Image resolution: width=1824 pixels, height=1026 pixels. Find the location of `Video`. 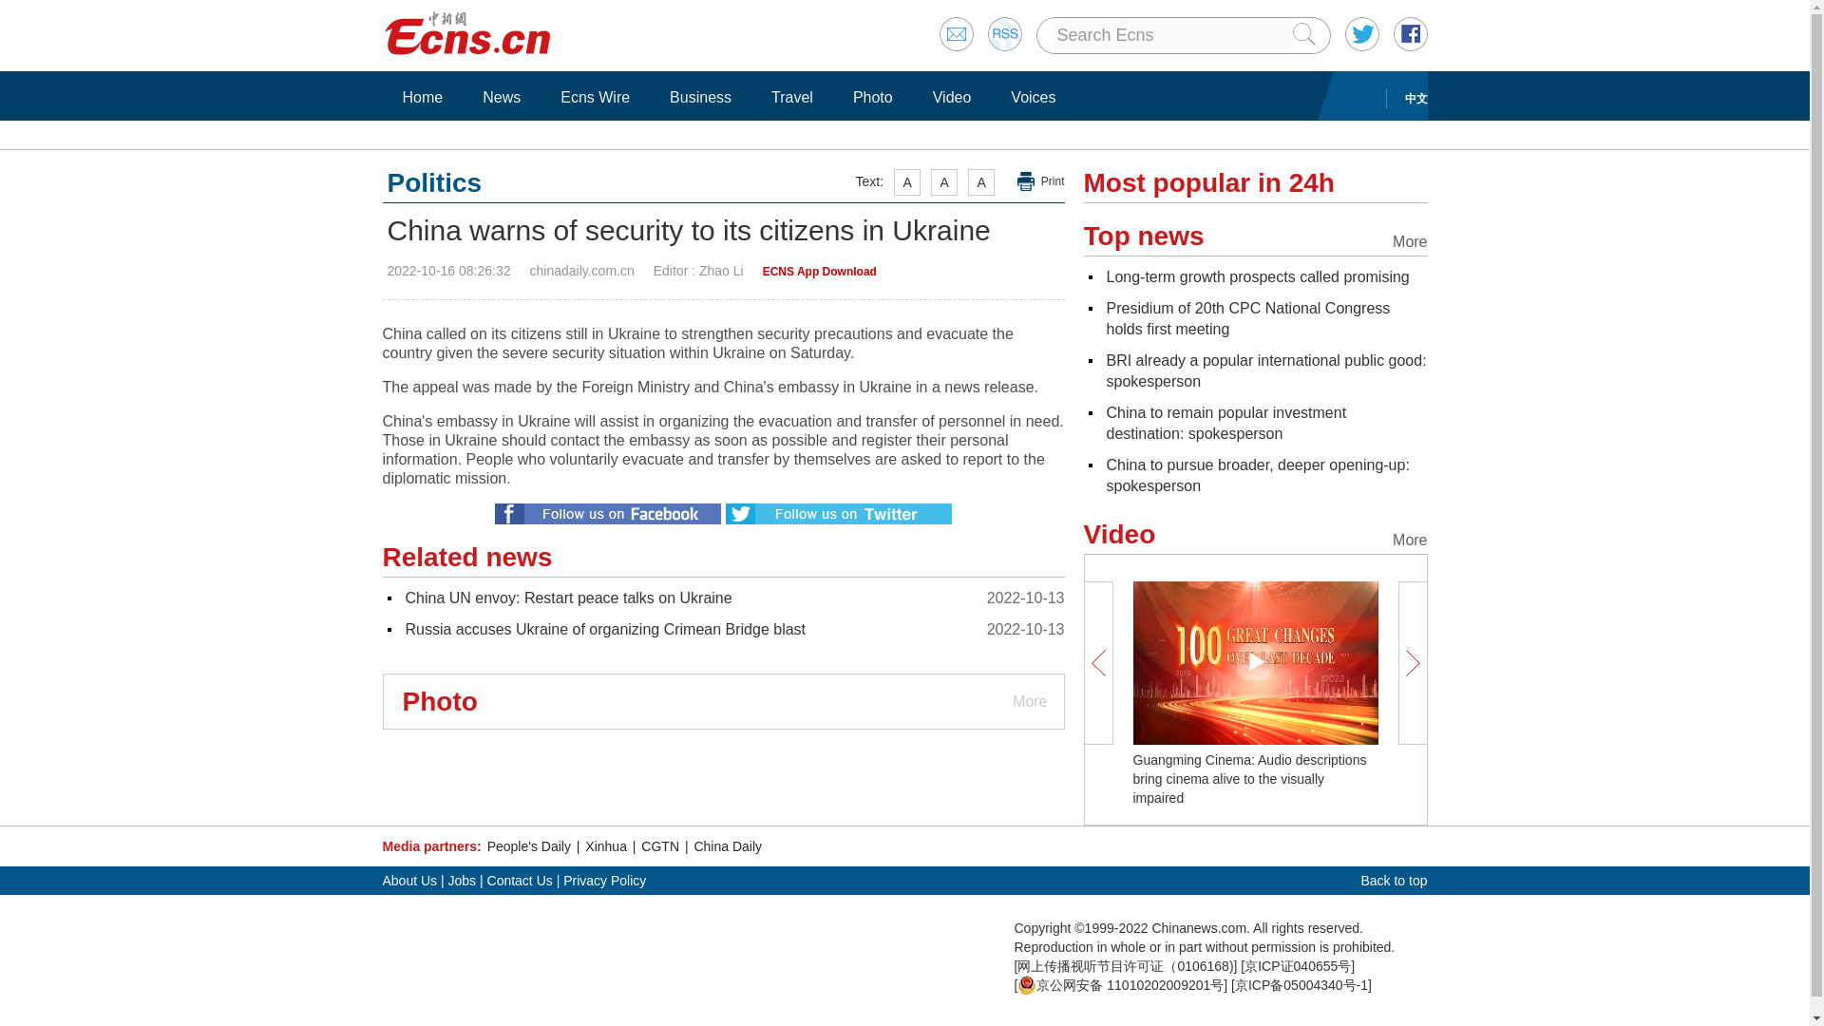

Video is located at coordinates (952, 97).